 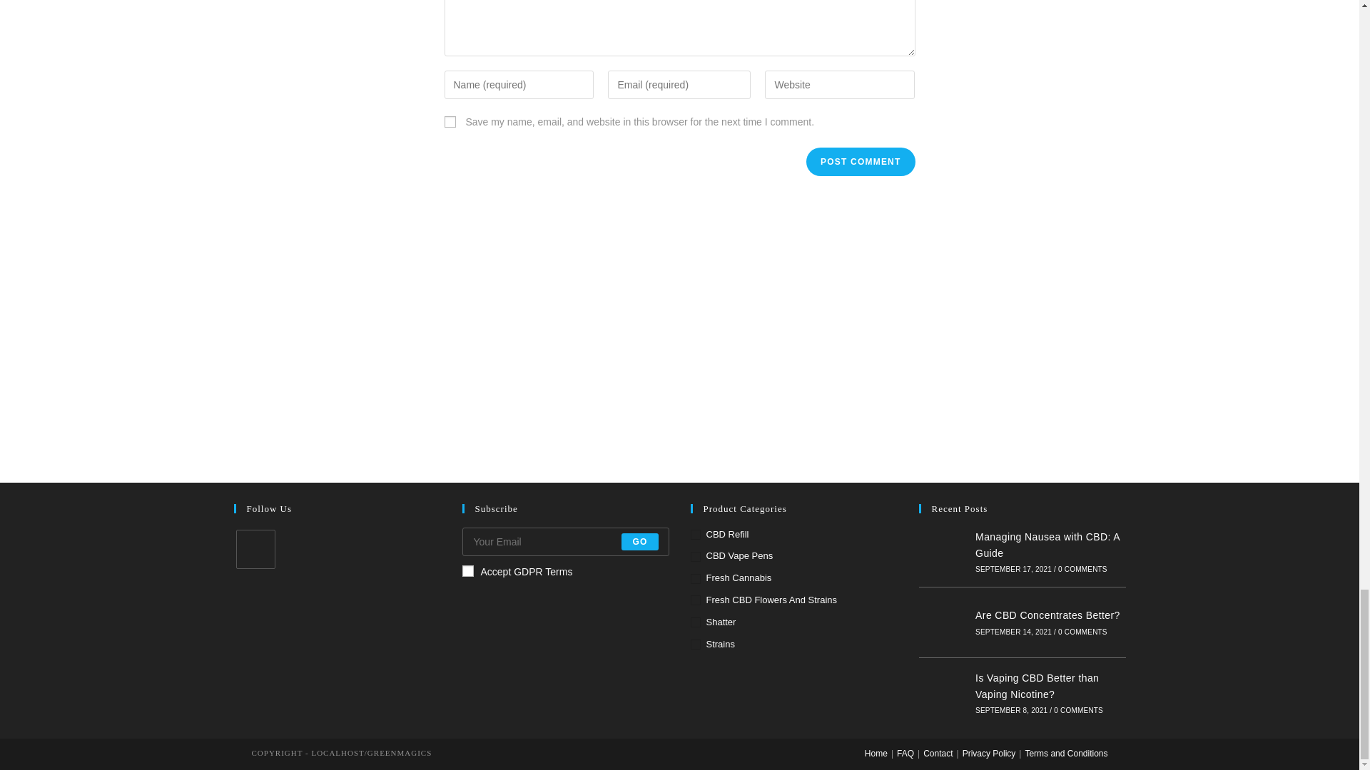 I want to click on Managing Nausea with CBD: A Guide, so click(x=943, y=551).